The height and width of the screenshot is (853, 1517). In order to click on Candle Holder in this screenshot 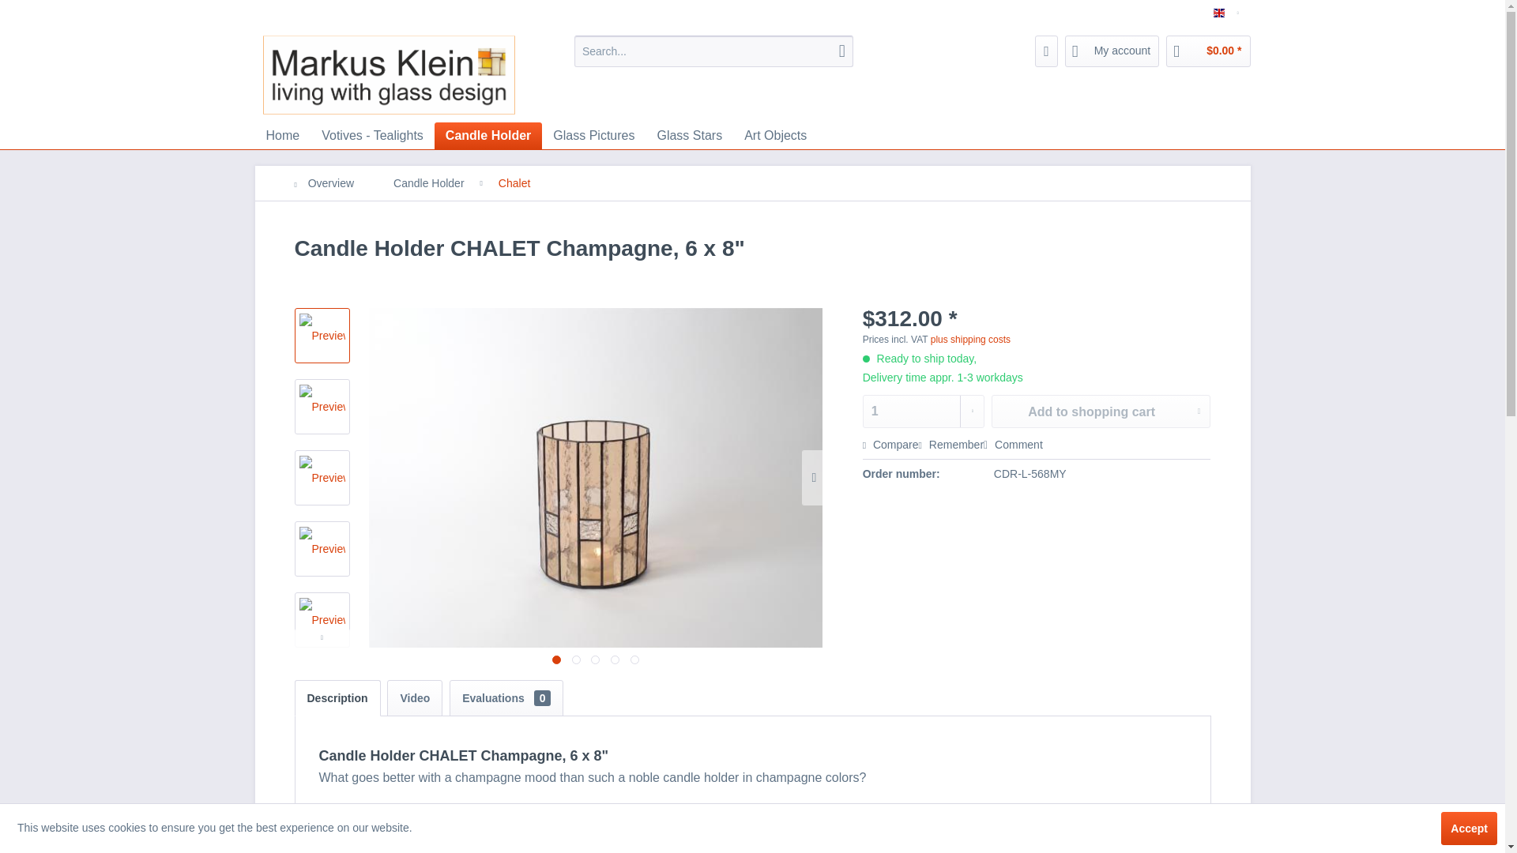, I will do `click(487, 136)`.